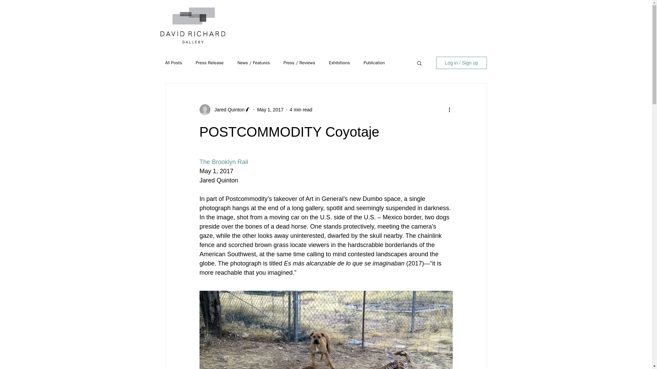 The width and height of the screenshot is (657, 369). What do you see at coordinates (227, 109) in the screenshot?
I see `Jared Quinton` at bounding box center [227, 109].